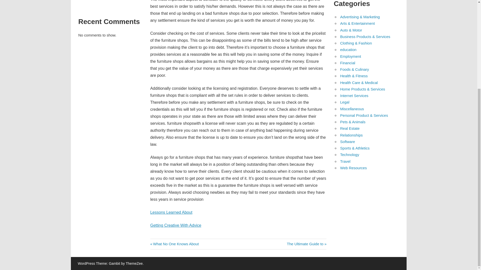 Image resolution: width=481 pixels, height=270 pixels. I want to click on Getting Creative With Advice, so click(350, 56).